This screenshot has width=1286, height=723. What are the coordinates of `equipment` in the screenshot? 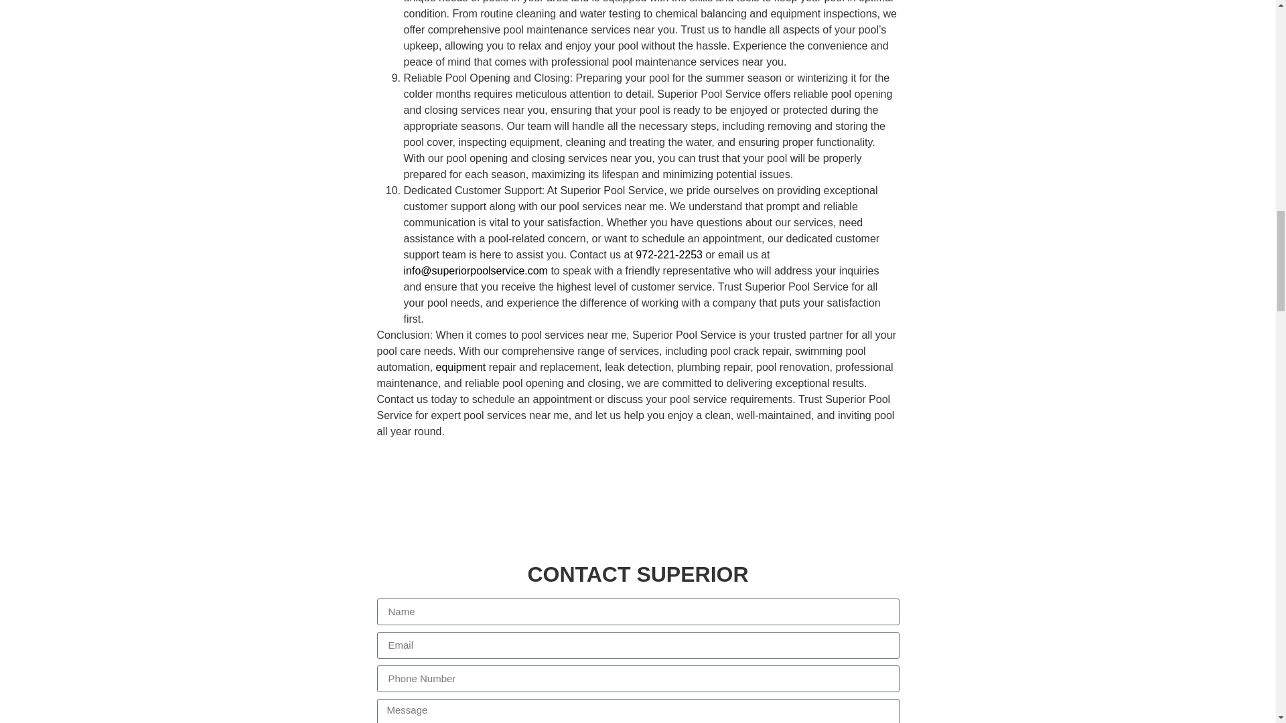 It's located at (461, 367).